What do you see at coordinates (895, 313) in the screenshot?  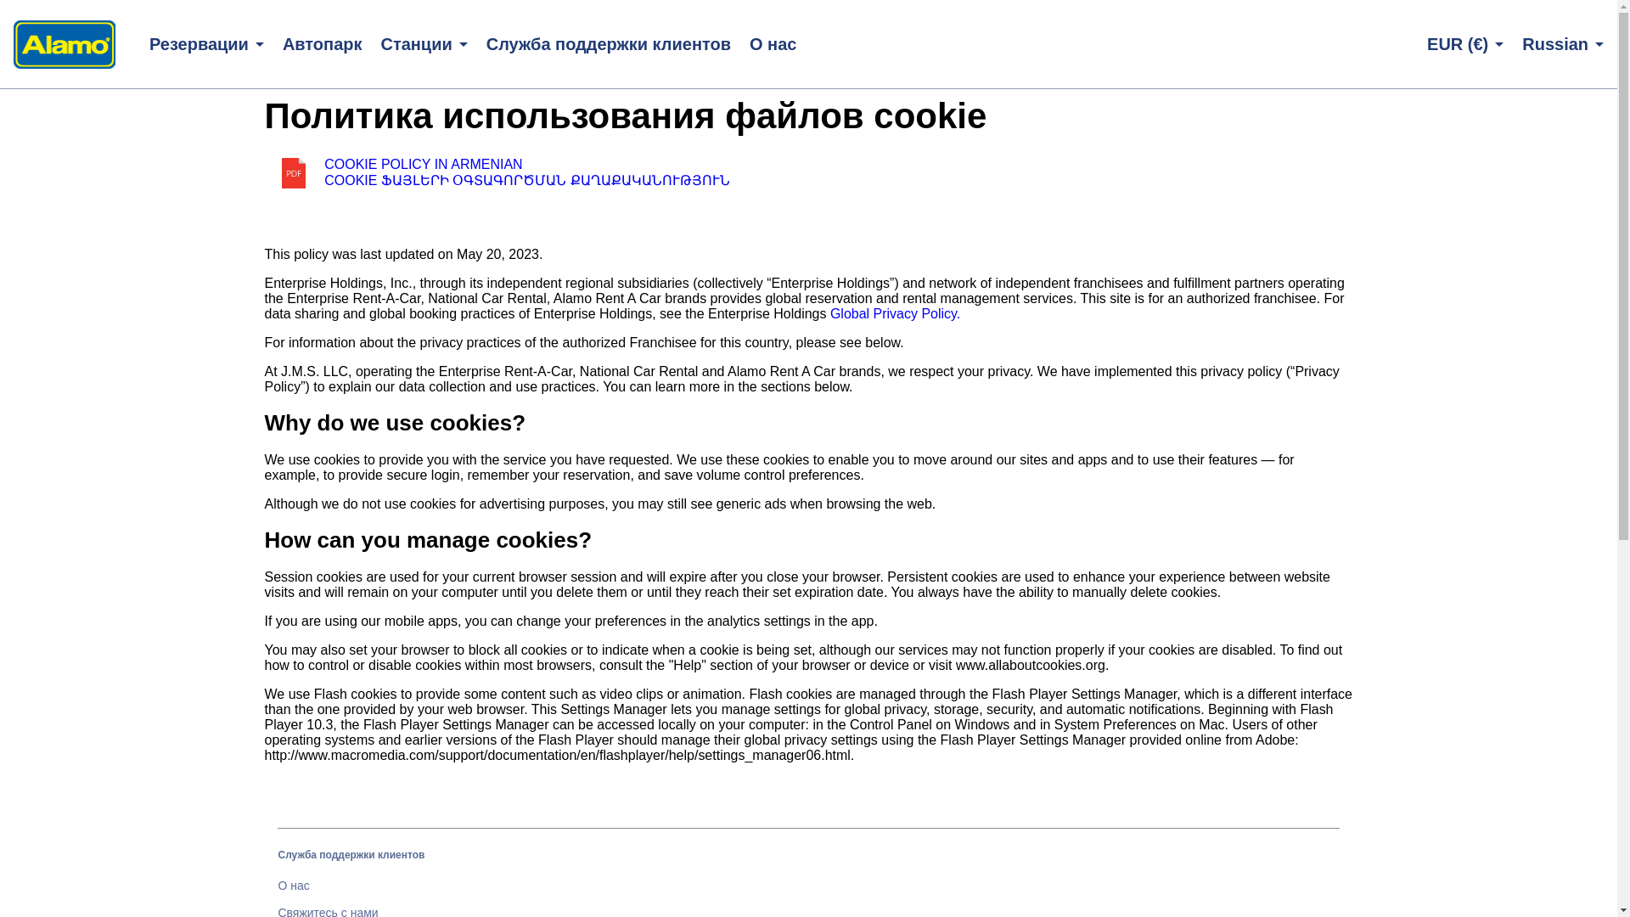 I see `Global Privacy Policy.` at bounding box center [895, 313].